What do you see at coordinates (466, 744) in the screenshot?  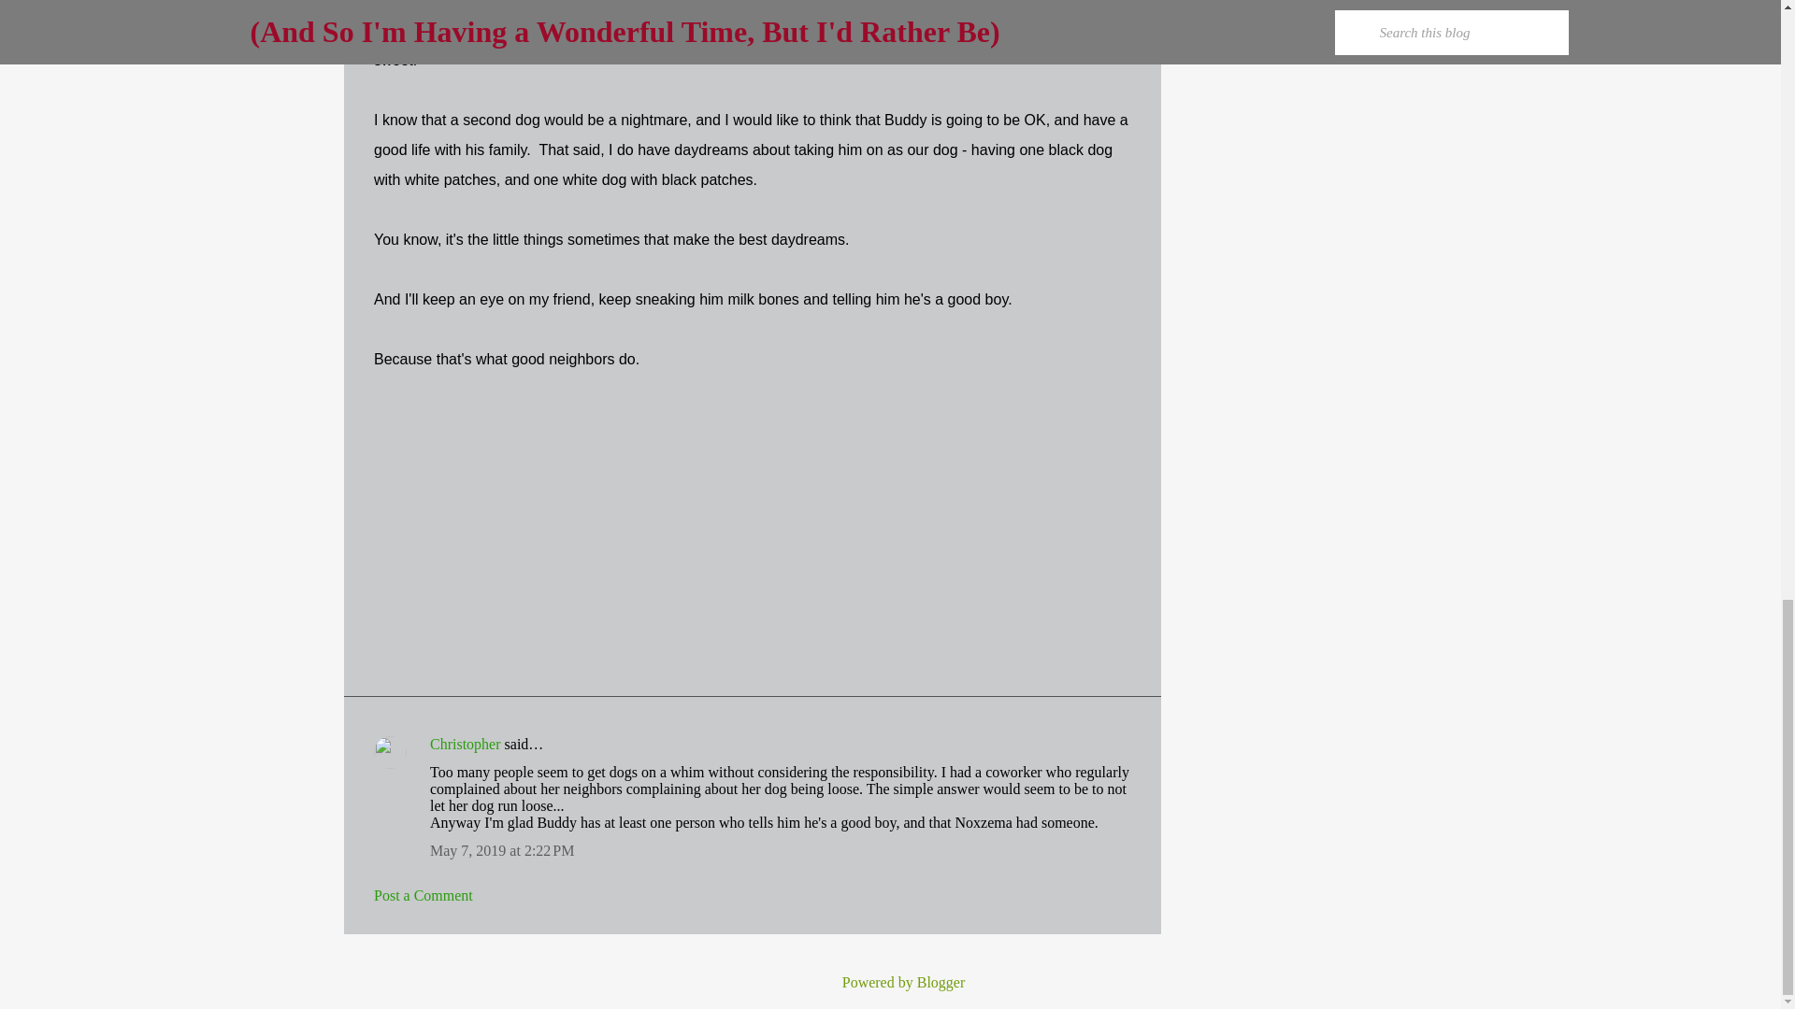 I see `Christopher` at bounding box center [466, 744].